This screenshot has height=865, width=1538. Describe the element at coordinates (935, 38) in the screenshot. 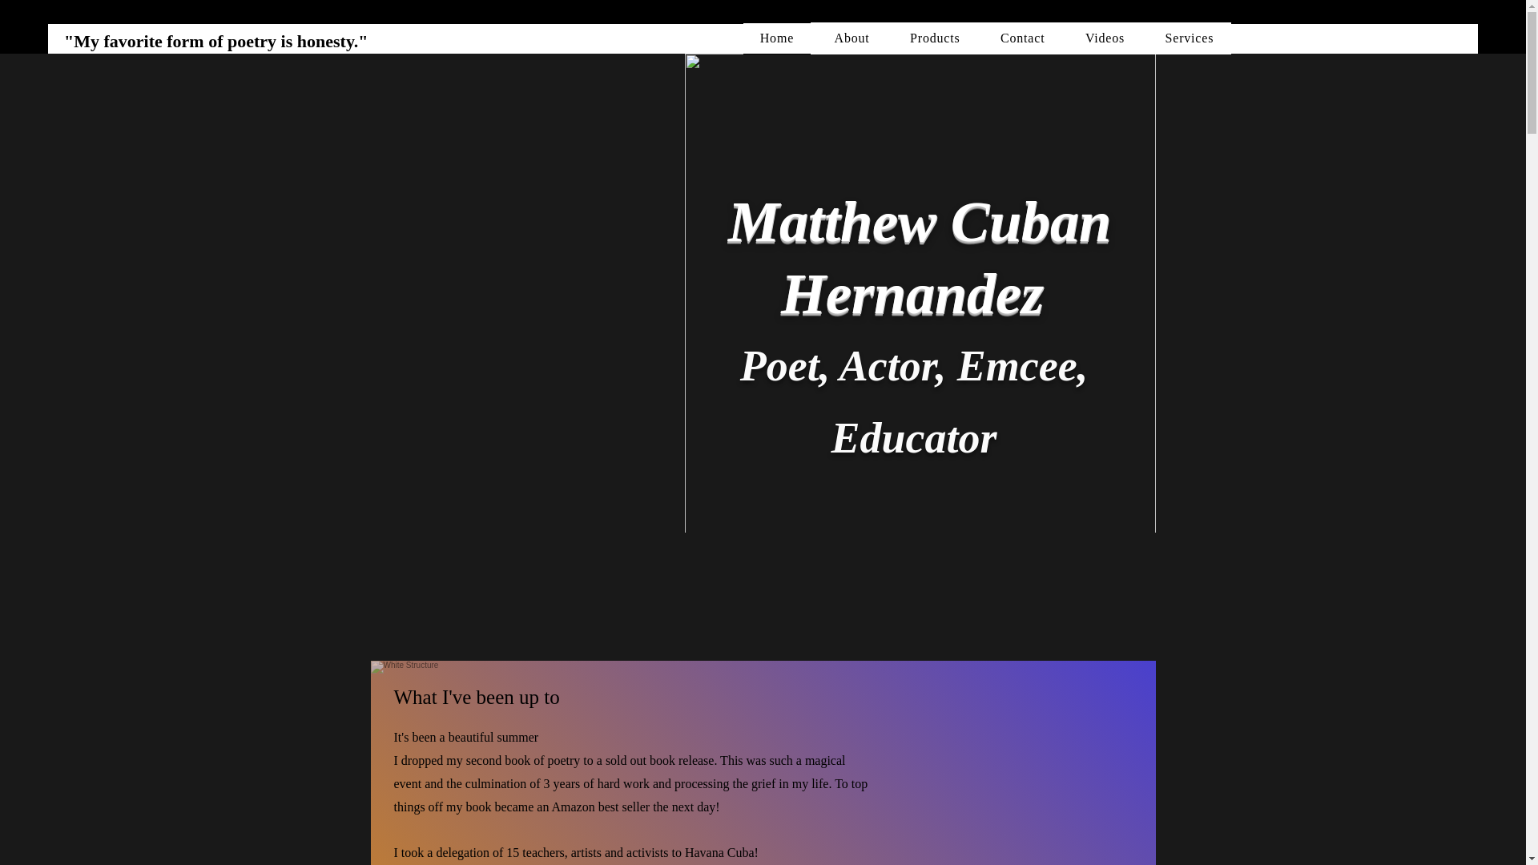

I see `Products` at that location.